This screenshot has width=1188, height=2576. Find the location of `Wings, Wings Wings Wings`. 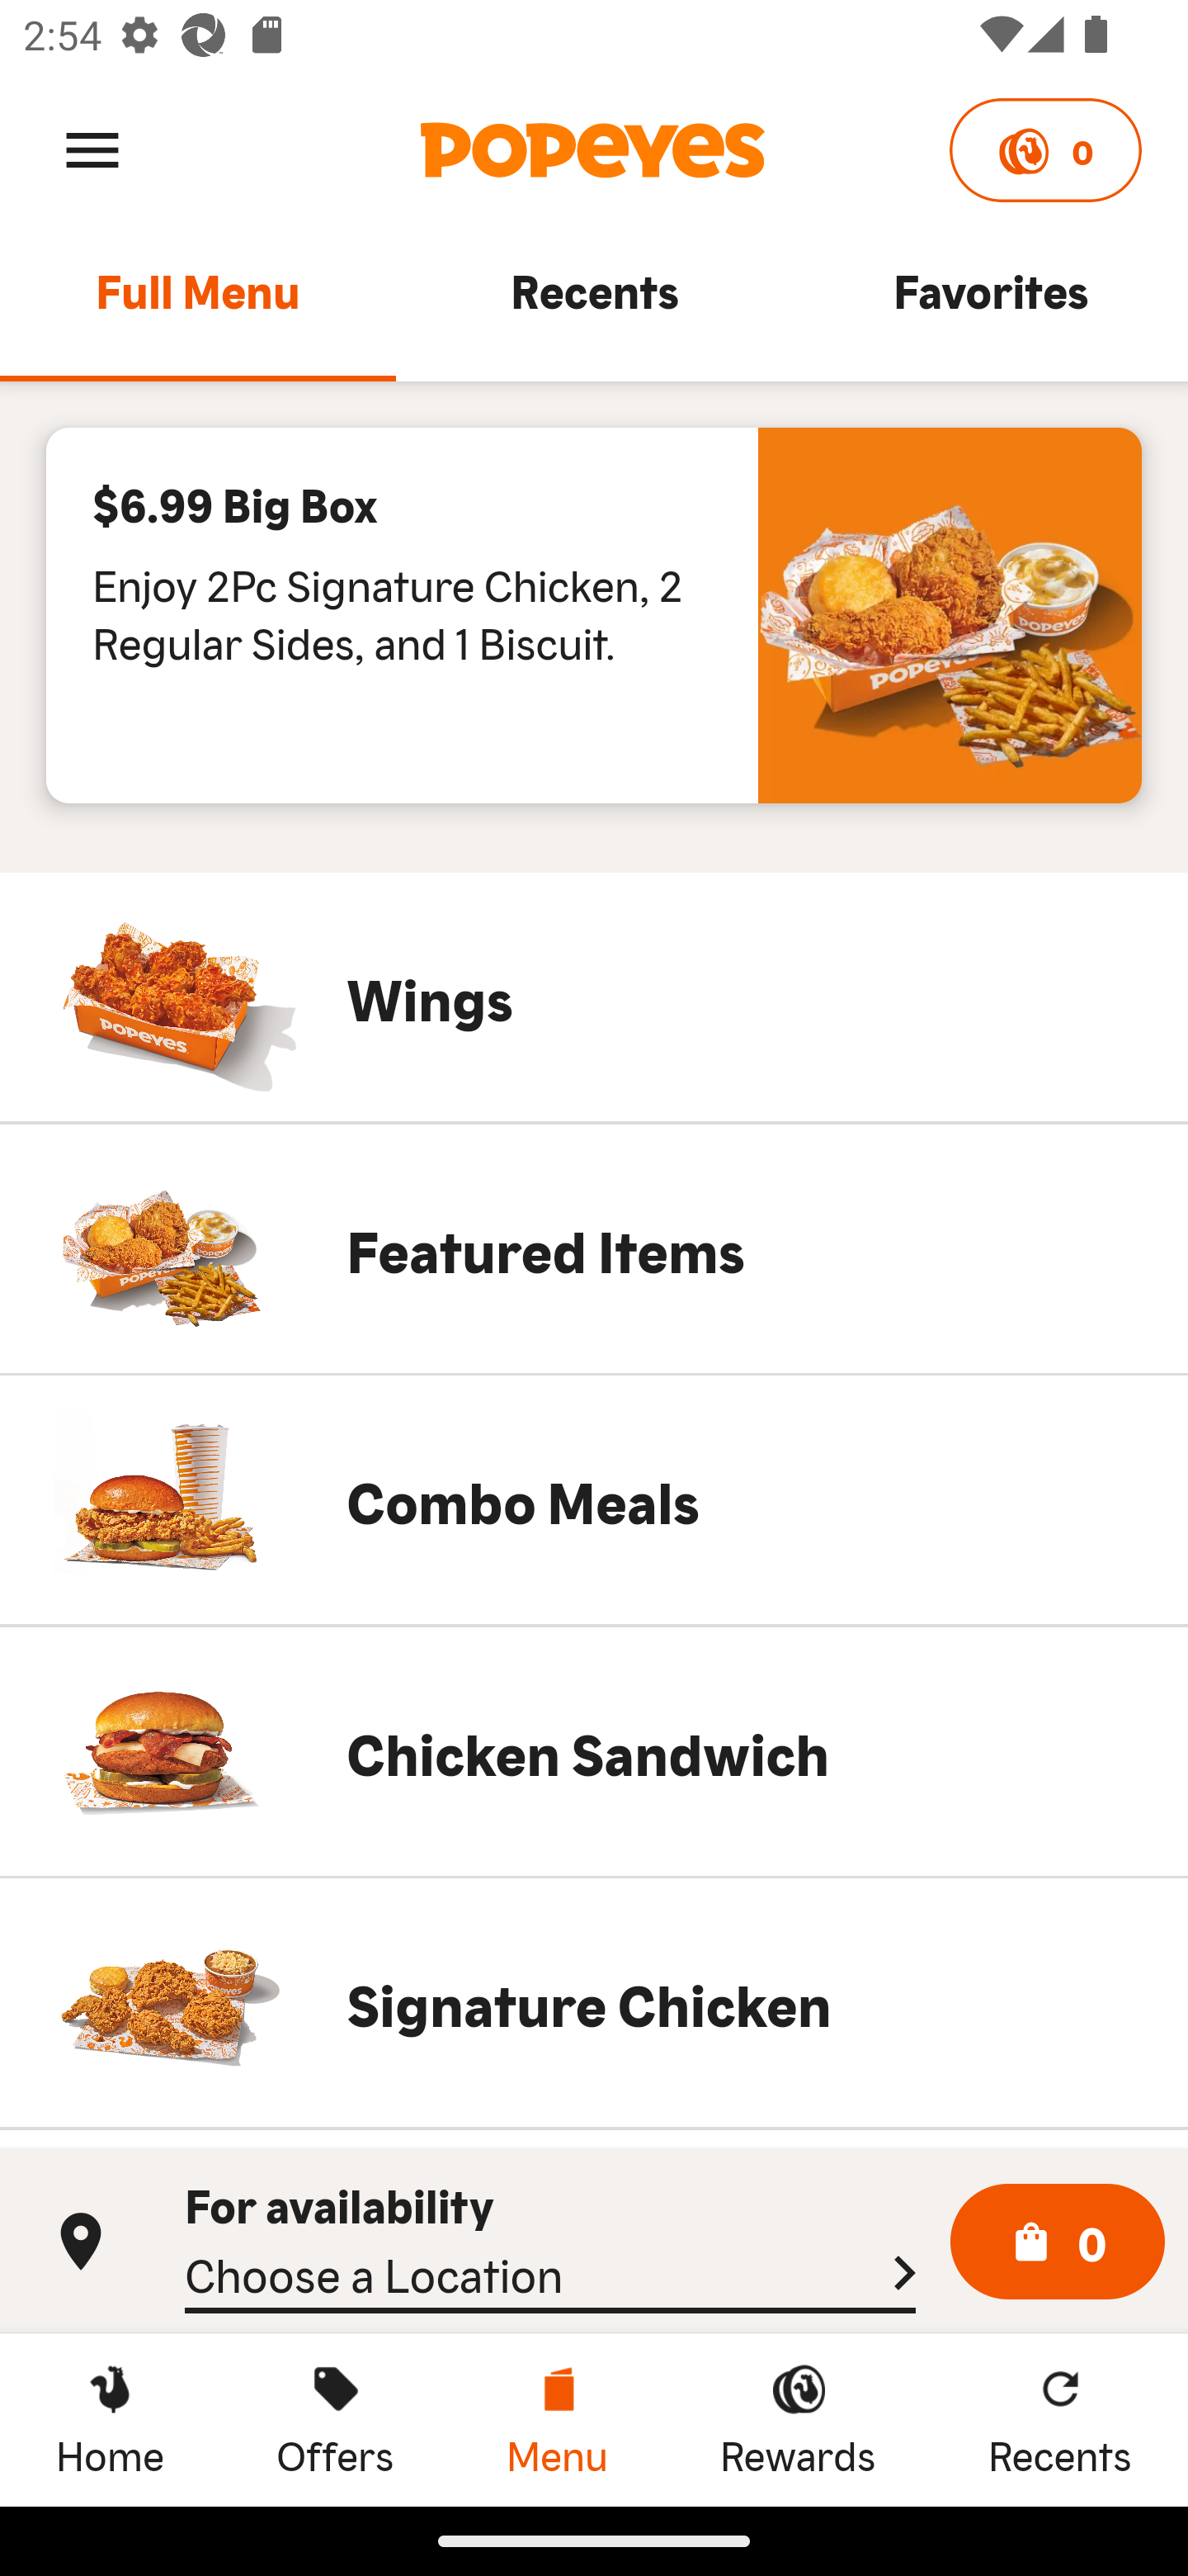

Wings, Wings Wings Wings is located at coordinates (594, 997).